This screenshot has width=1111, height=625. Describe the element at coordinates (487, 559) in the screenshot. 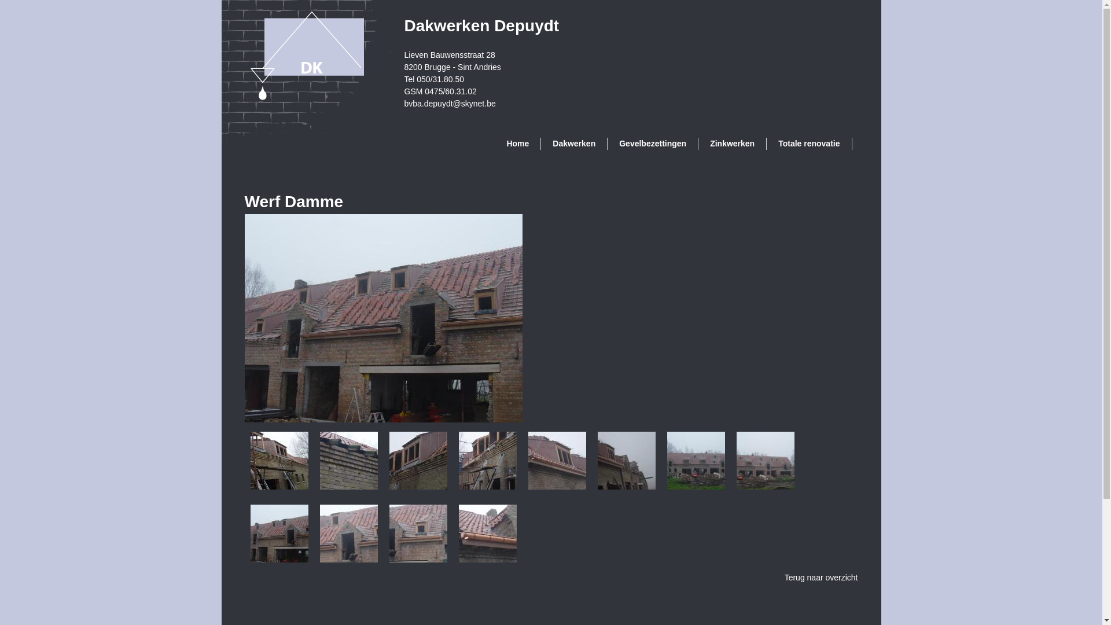

I see `Werf Damme` at that location.